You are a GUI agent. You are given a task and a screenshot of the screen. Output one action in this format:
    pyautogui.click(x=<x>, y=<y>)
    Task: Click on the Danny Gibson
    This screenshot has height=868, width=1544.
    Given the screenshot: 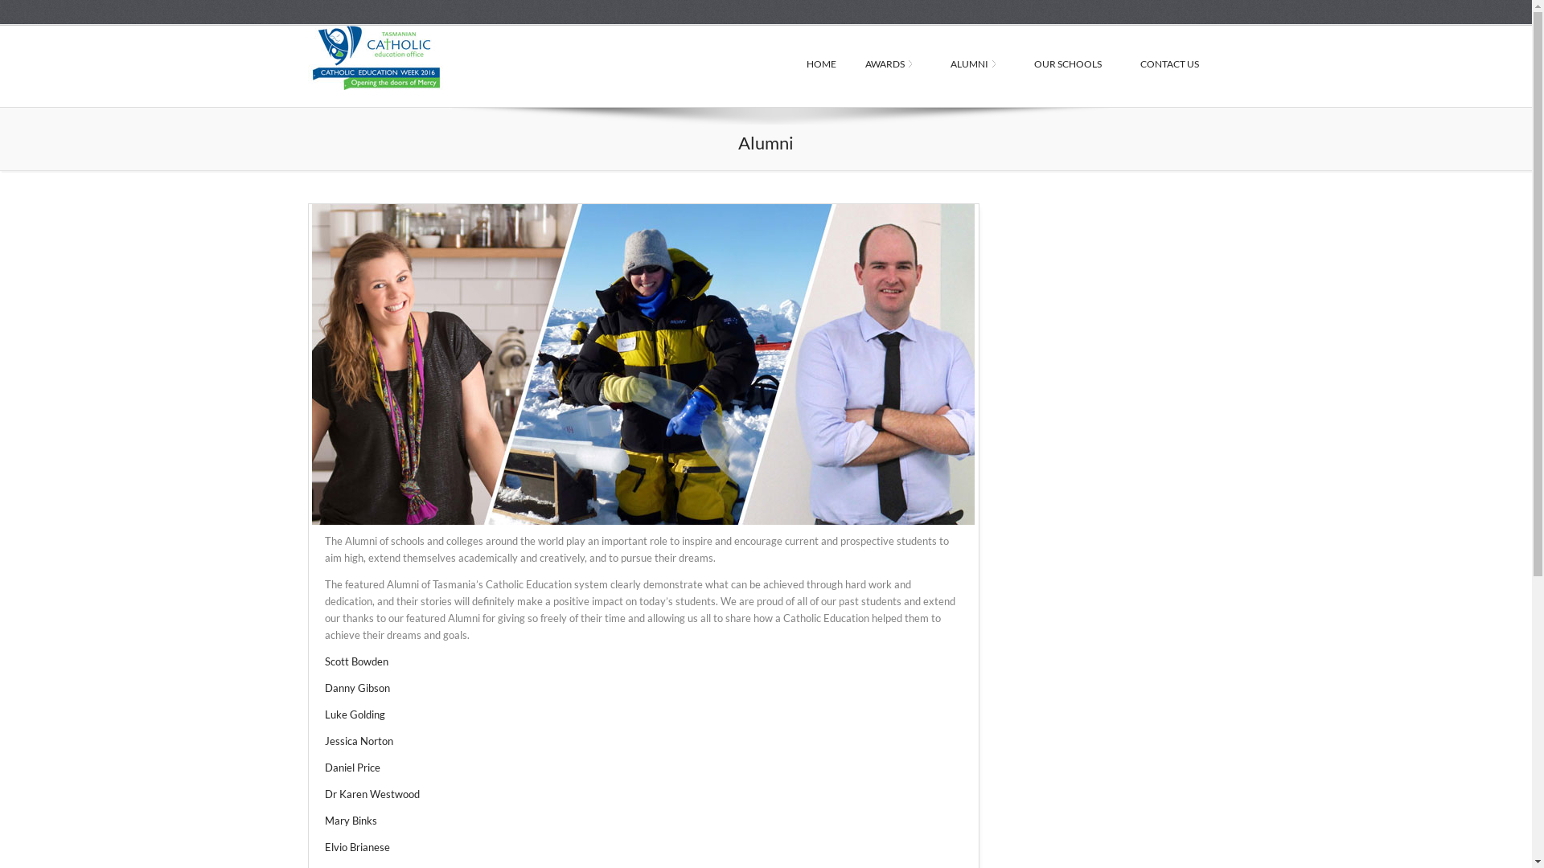 What is the action you would take?
    pyautogui.click(x=357, y=688)
    